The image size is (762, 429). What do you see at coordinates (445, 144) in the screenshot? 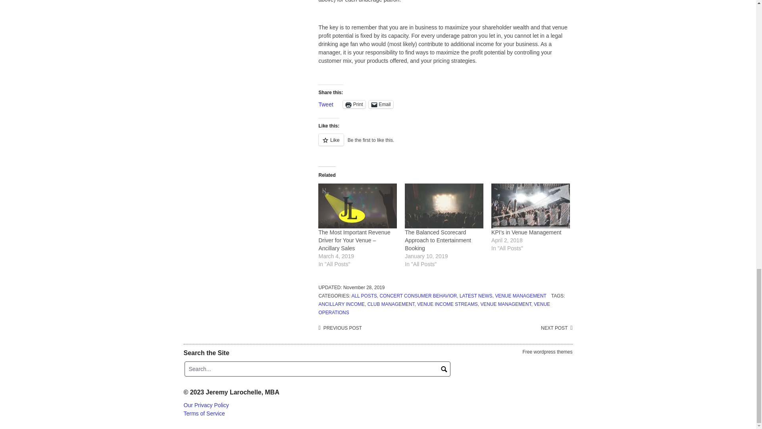
I see `Like or Reblog` at bounding box center [445, 144].